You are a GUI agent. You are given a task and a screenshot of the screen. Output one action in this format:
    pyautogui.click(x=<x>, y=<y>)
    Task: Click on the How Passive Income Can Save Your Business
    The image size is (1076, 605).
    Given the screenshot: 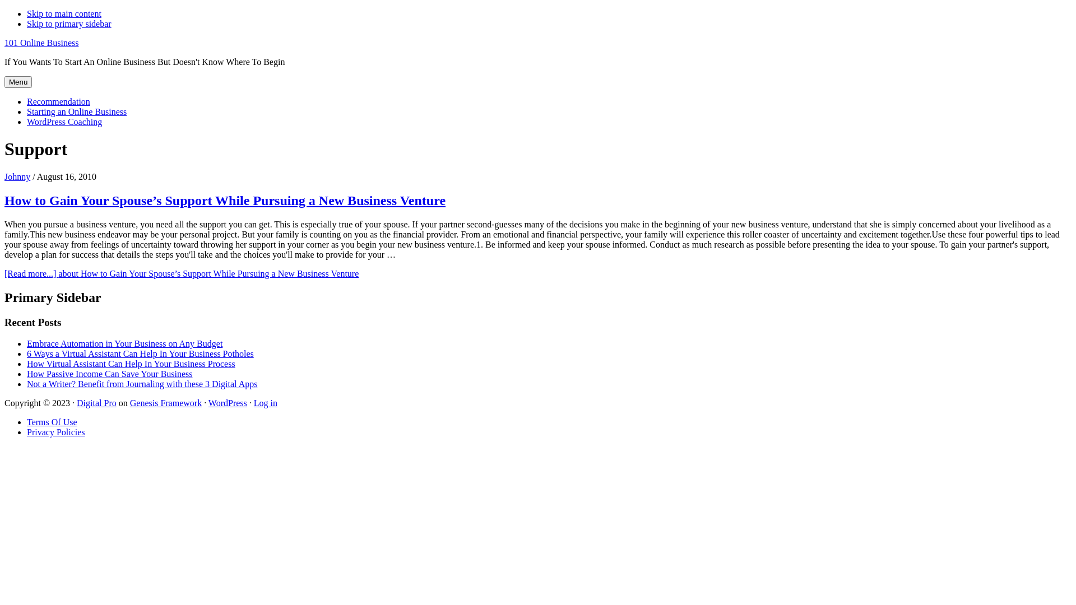 What is the action you would take?
    pyautogui.click(x=110, y=374)
    